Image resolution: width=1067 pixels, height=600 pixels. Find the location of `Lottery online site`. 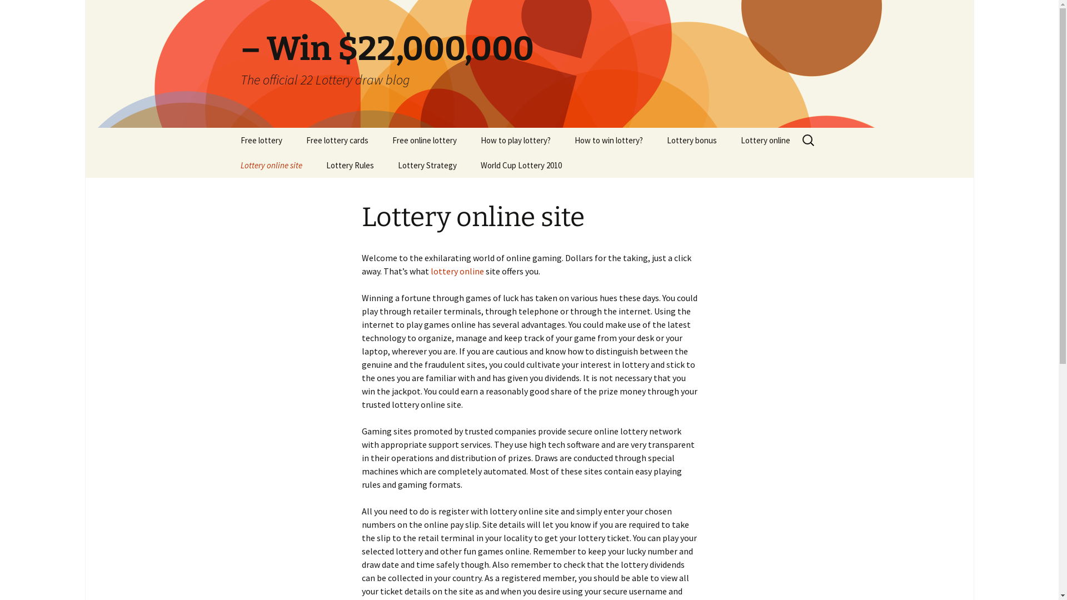

Lottery online site is located at coordinates (271, 166).